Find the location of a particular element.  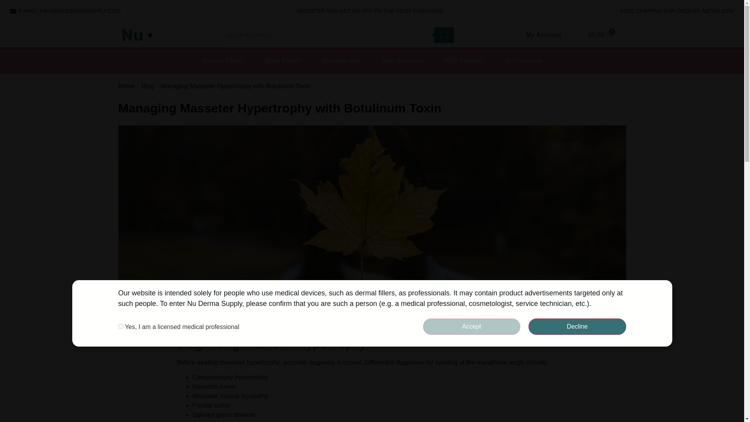

Mesotherapy is located at coordinates (341, 61).